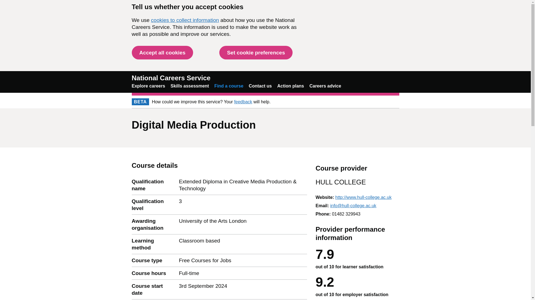 Image resolution: width=535 pixels, height=300 pixels. I want to click on feedback, so click(243, 102).